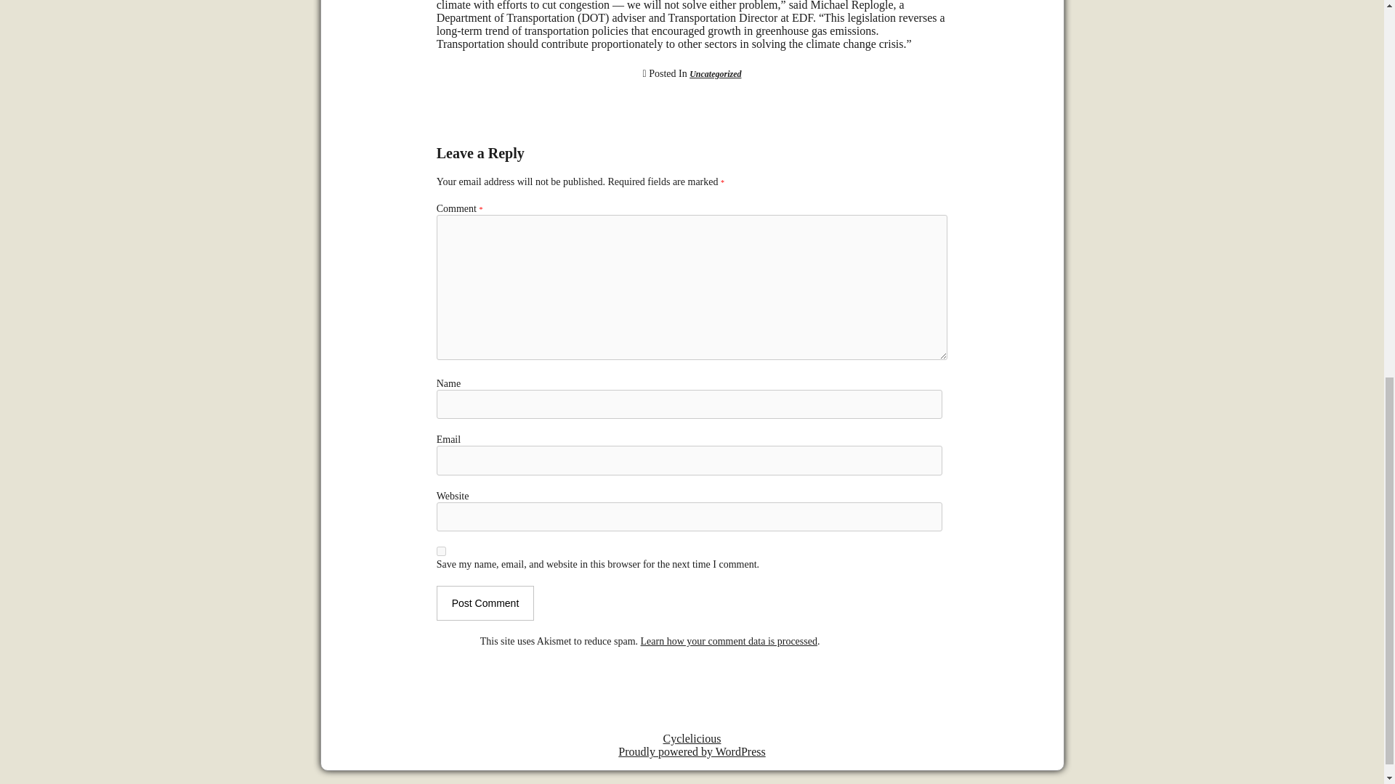  What do you see at coordinates (691, 752) in the screenshot?
I see `Proudly powered by WordPress` at bounding box center [691, 752].